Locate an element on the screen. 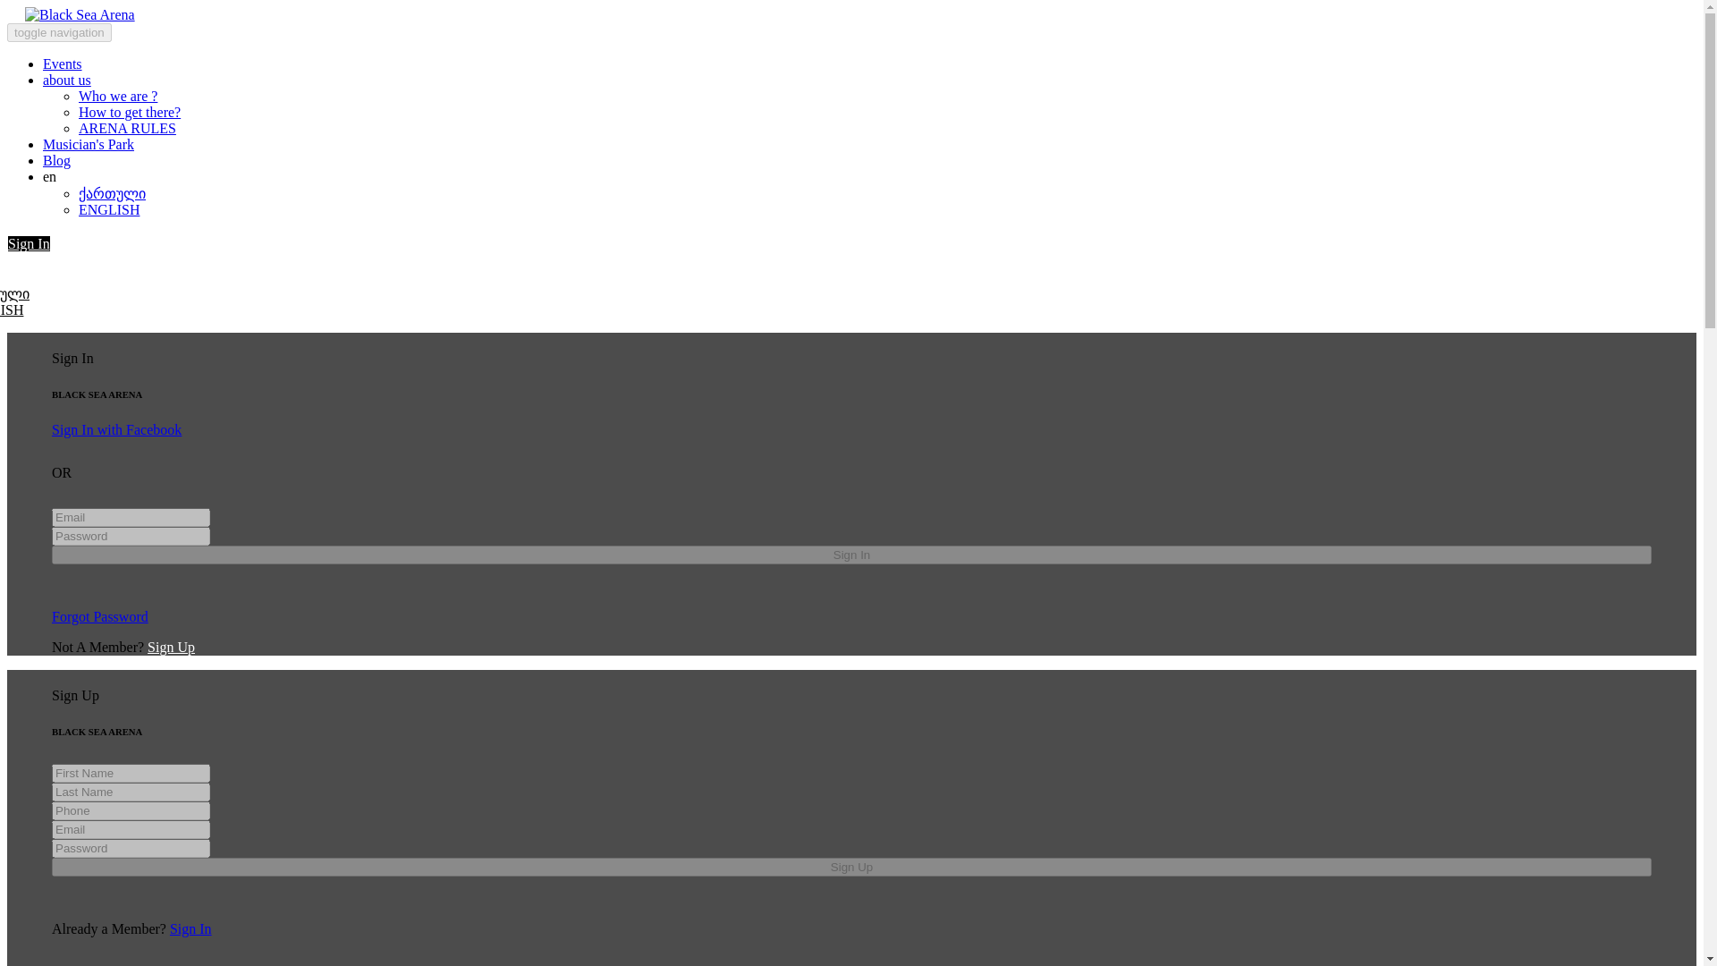 The width and height of the screenshot is (1717, 966). Sign In with Facebook is located at coordinates (116, 429).